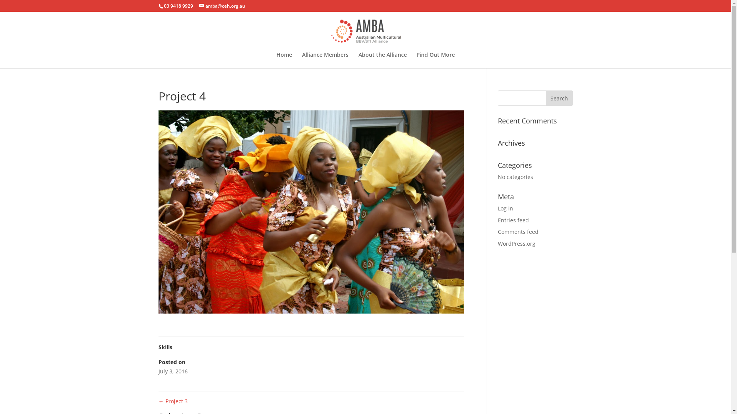  What do you see at coordinates (559, 98) in the screenshot?
I see `Search` at bounding box center [559, 98].